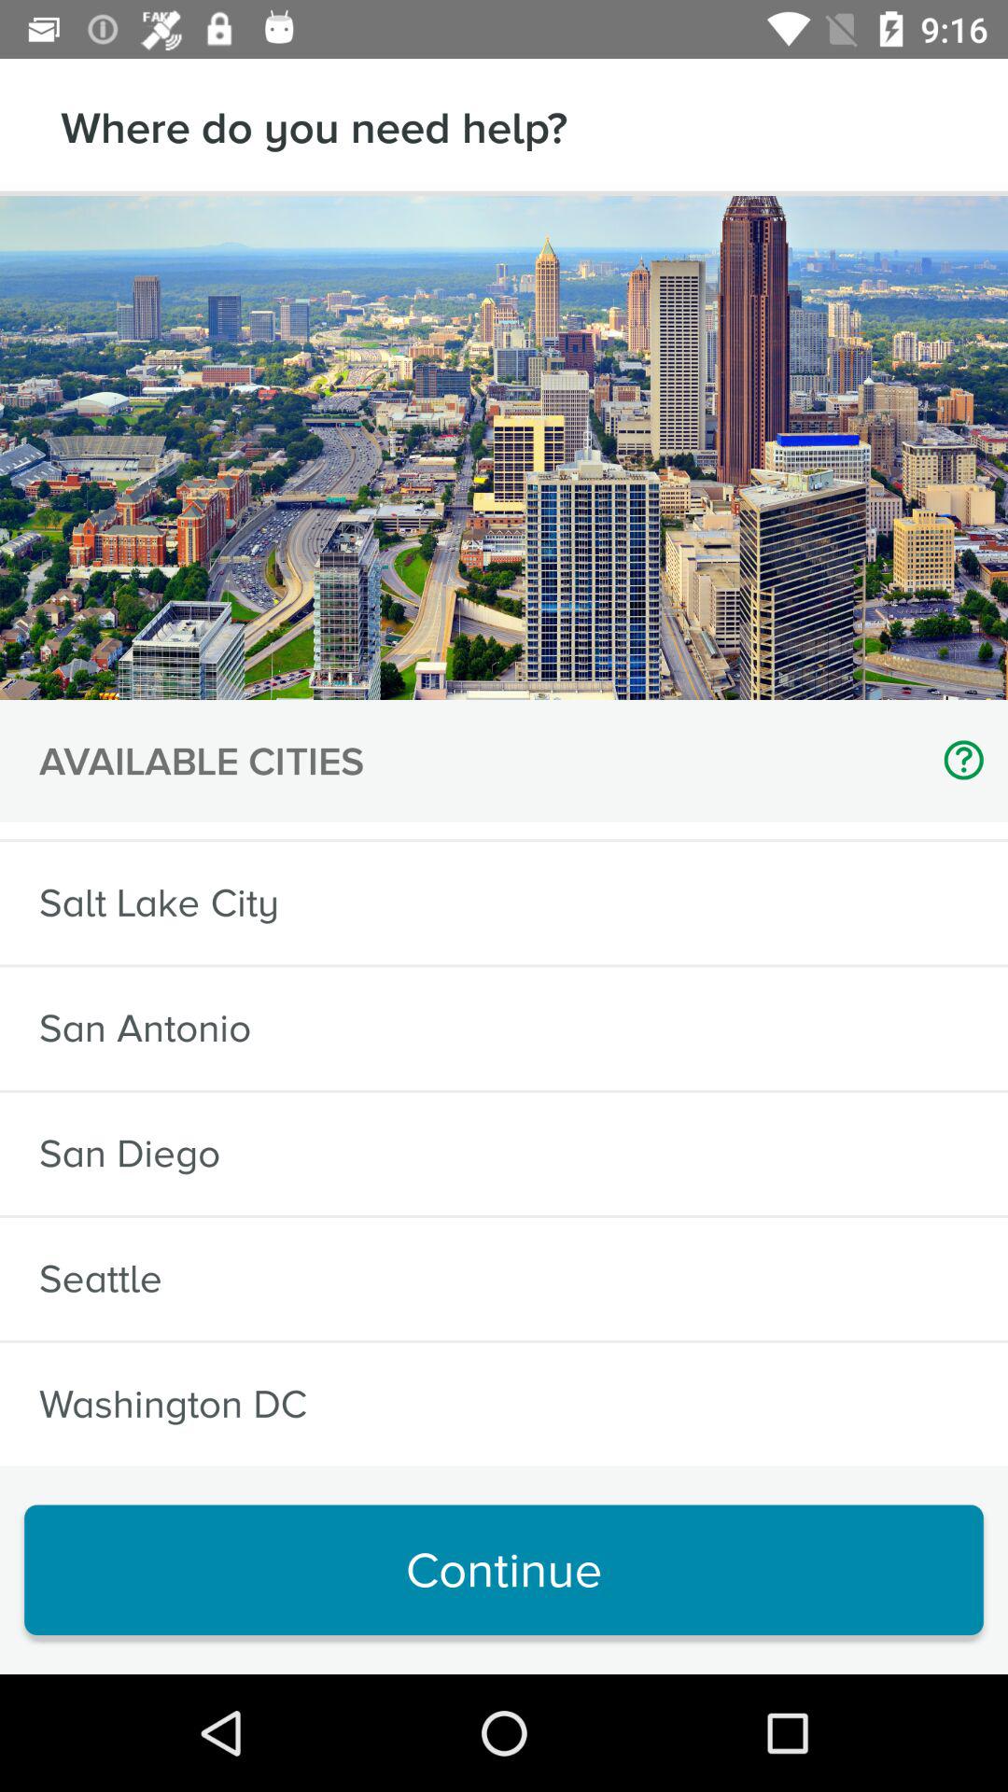 The height and width of the screenshot is (1792, 1008). What do you see at coordinates (504, 1570) in the screenshot?
I see `swipe to the continue` at bounding box center [504, 1570].